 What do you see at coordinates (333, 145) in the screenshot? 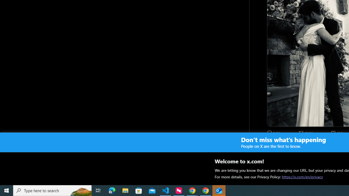
I see `Jul 16, 2019` at bounding box center [333, 145].